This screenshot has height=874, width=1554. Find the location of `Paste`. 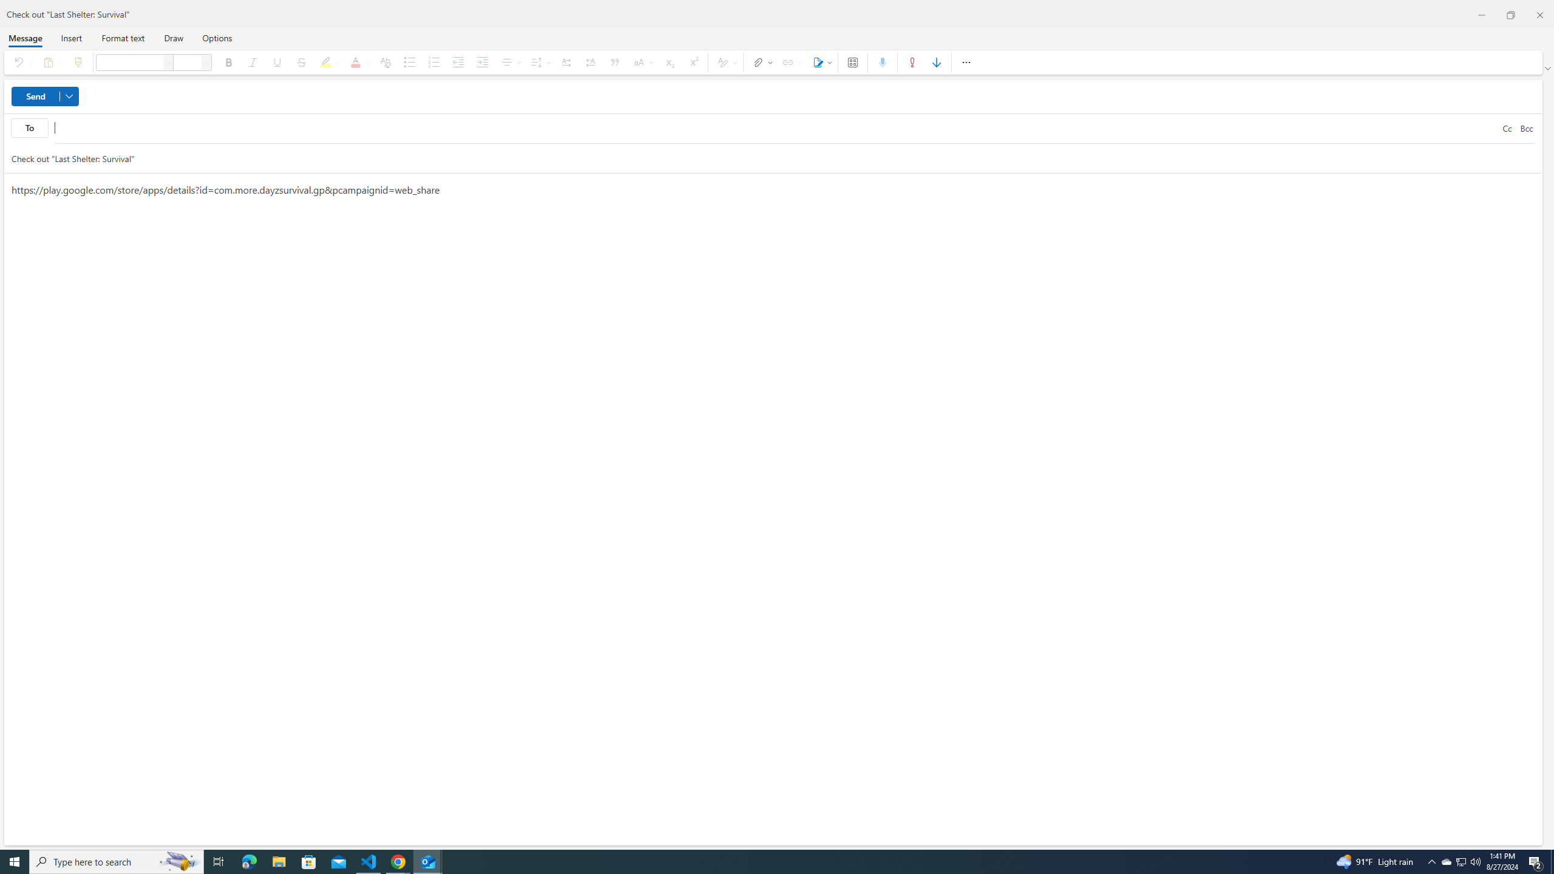

Paste is located at coordinates (51, 62).